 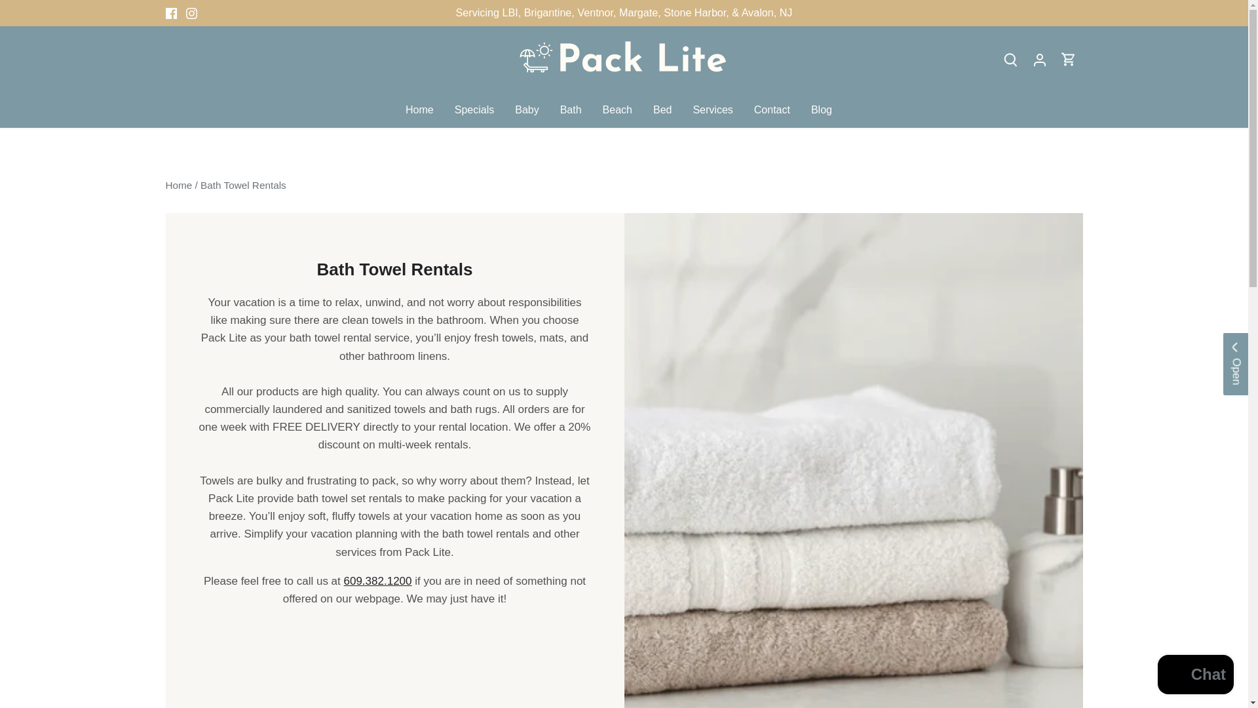 I want to click on Facebook, so click(x=170, y=13).